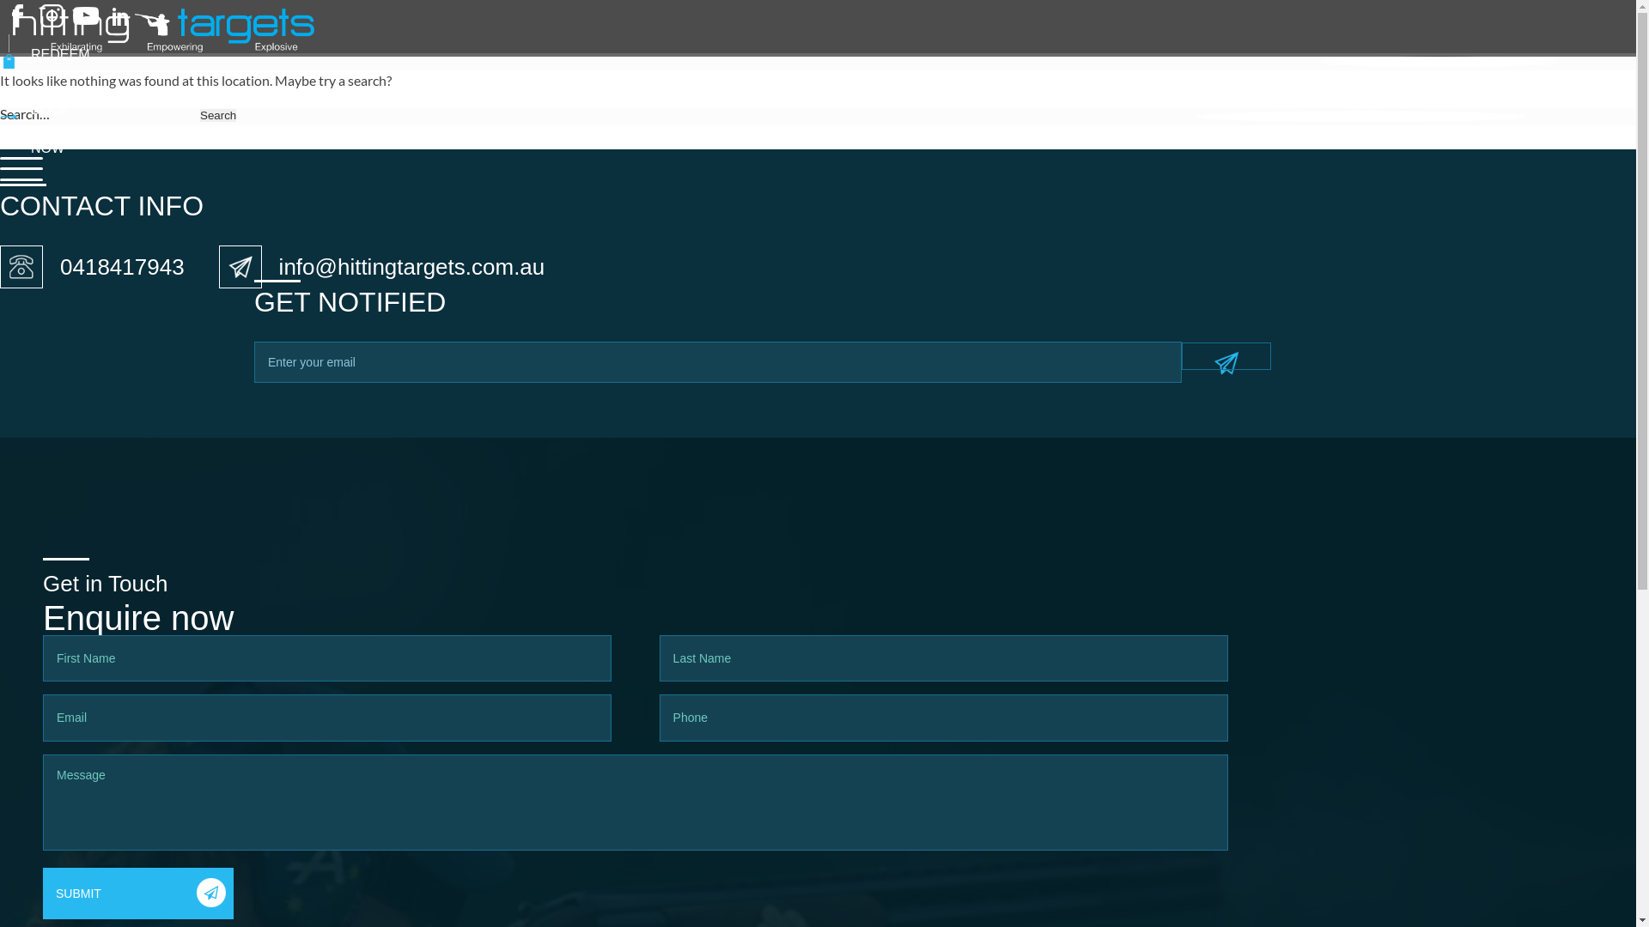  What do you see at coordinates (849, 470) in the screenshot?
I see `Media` at bounding box center [849, 470].